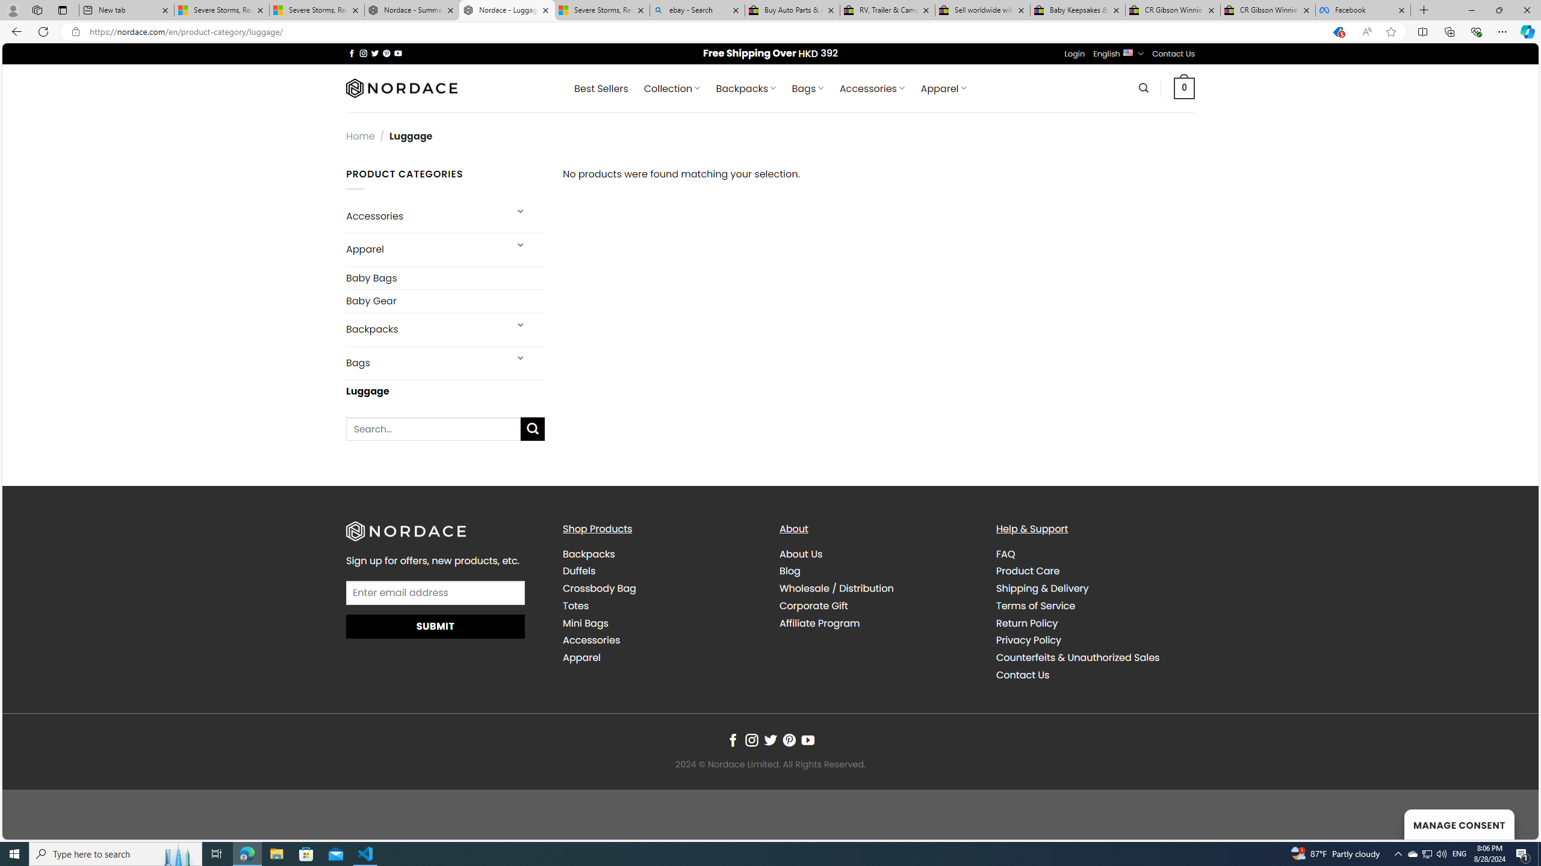 The image size is (1541, 866). I want to click on Wholesale / Distribution, so click(879, 589).